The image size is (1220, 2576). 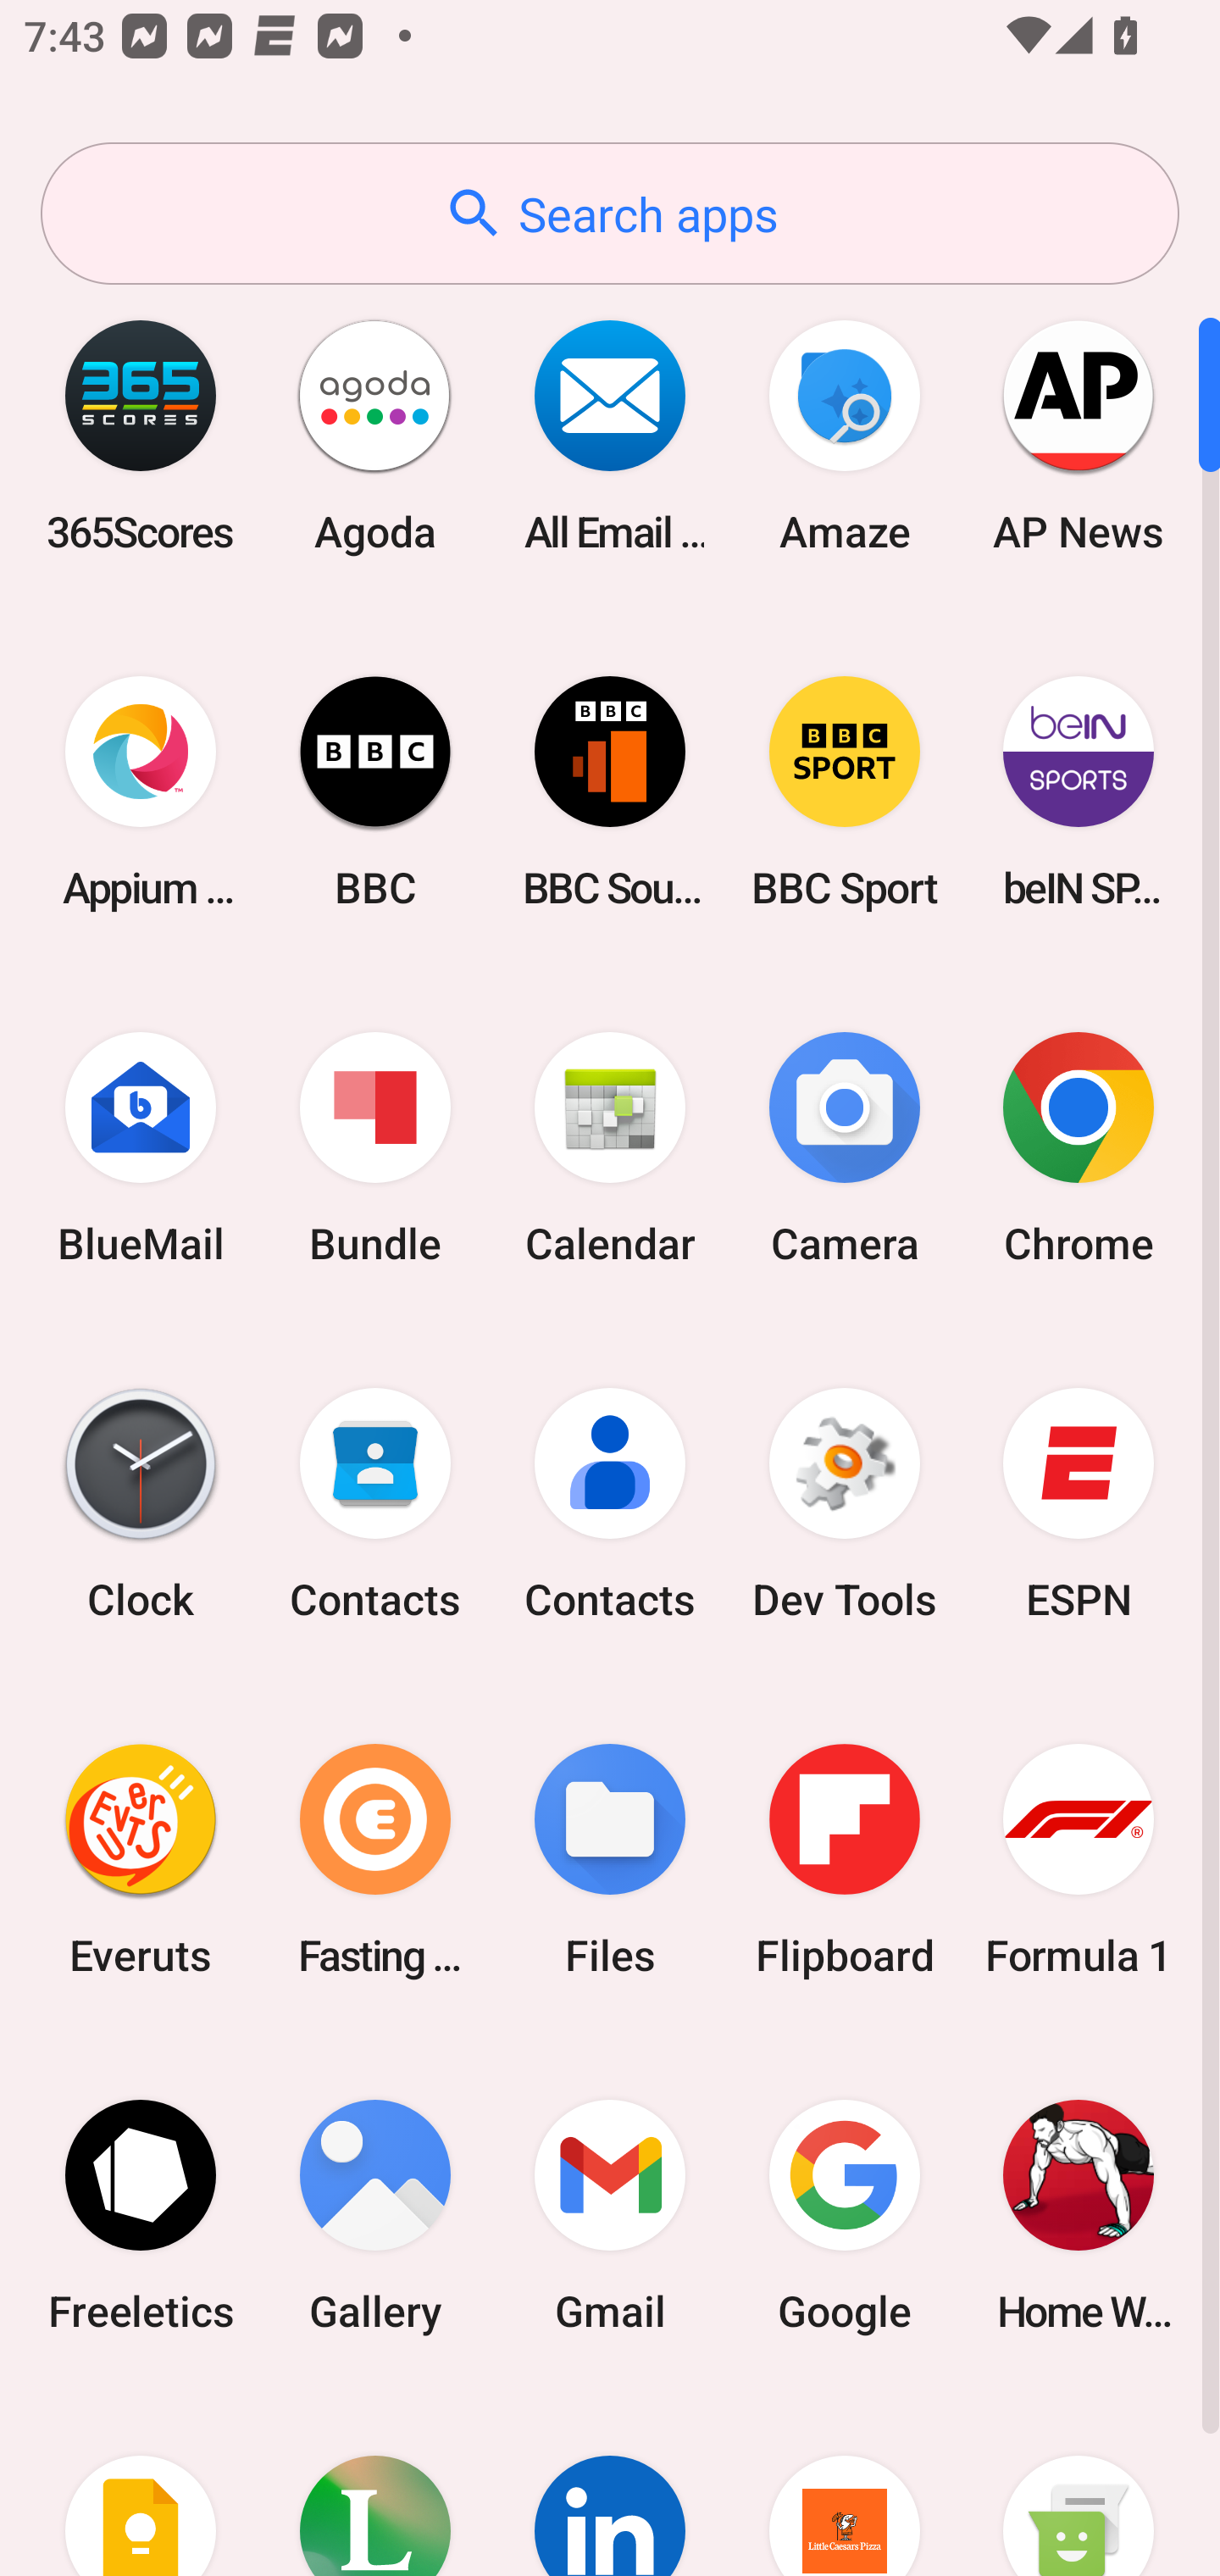 What do you see at coordinates (141, 436) in the screenshot?
I see `365Scores` at bounding box center [141, 436].